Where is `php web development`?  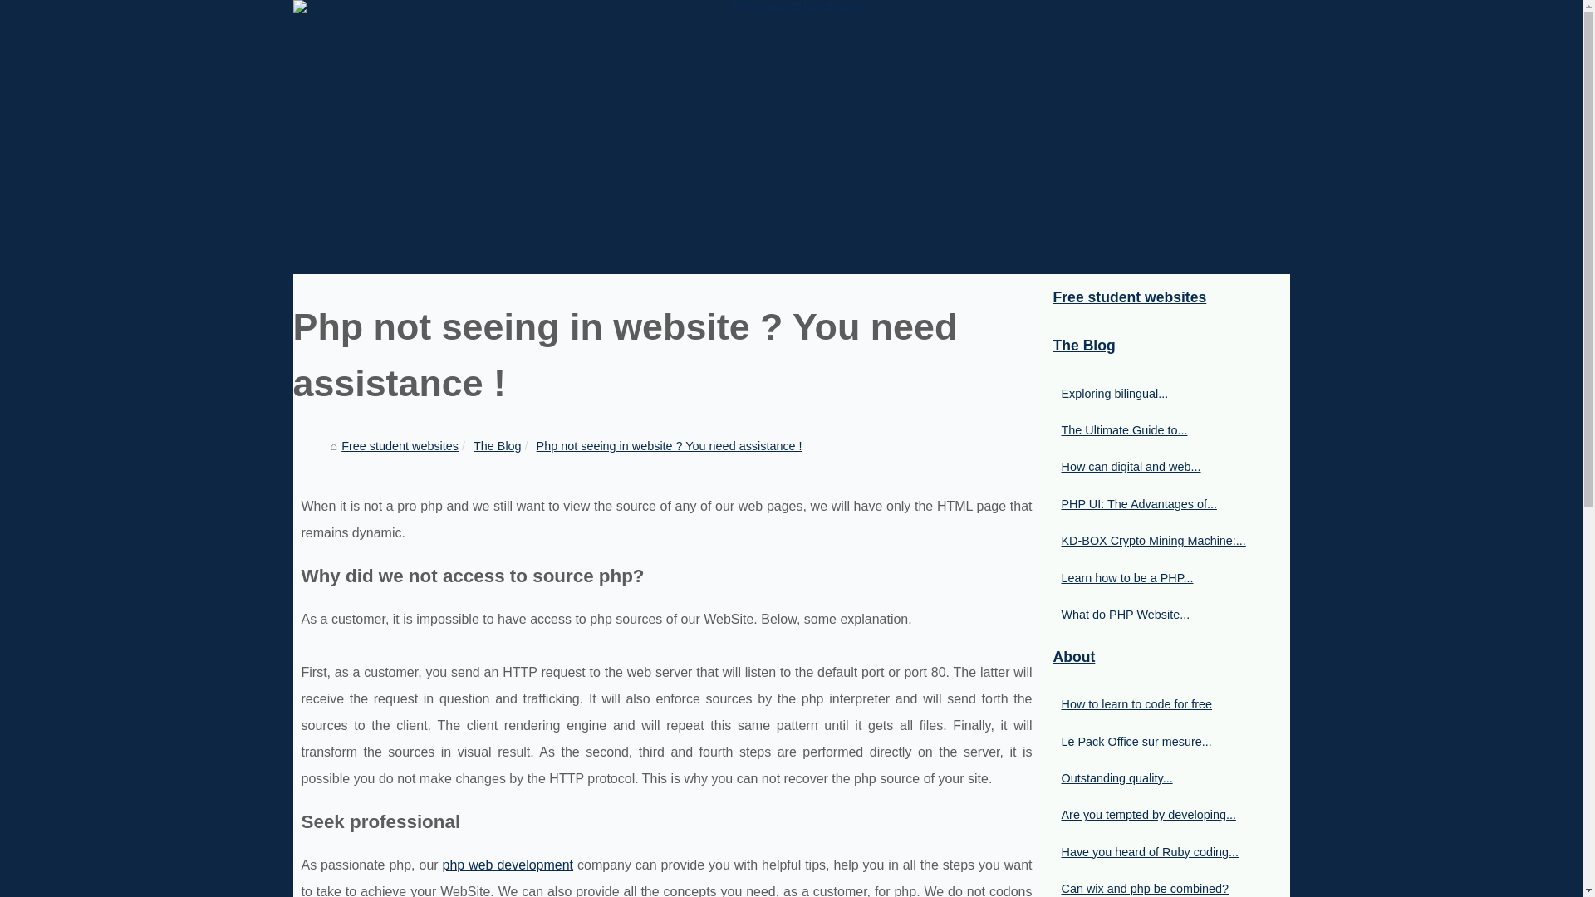 php web development is located at coordinates (508, 864).